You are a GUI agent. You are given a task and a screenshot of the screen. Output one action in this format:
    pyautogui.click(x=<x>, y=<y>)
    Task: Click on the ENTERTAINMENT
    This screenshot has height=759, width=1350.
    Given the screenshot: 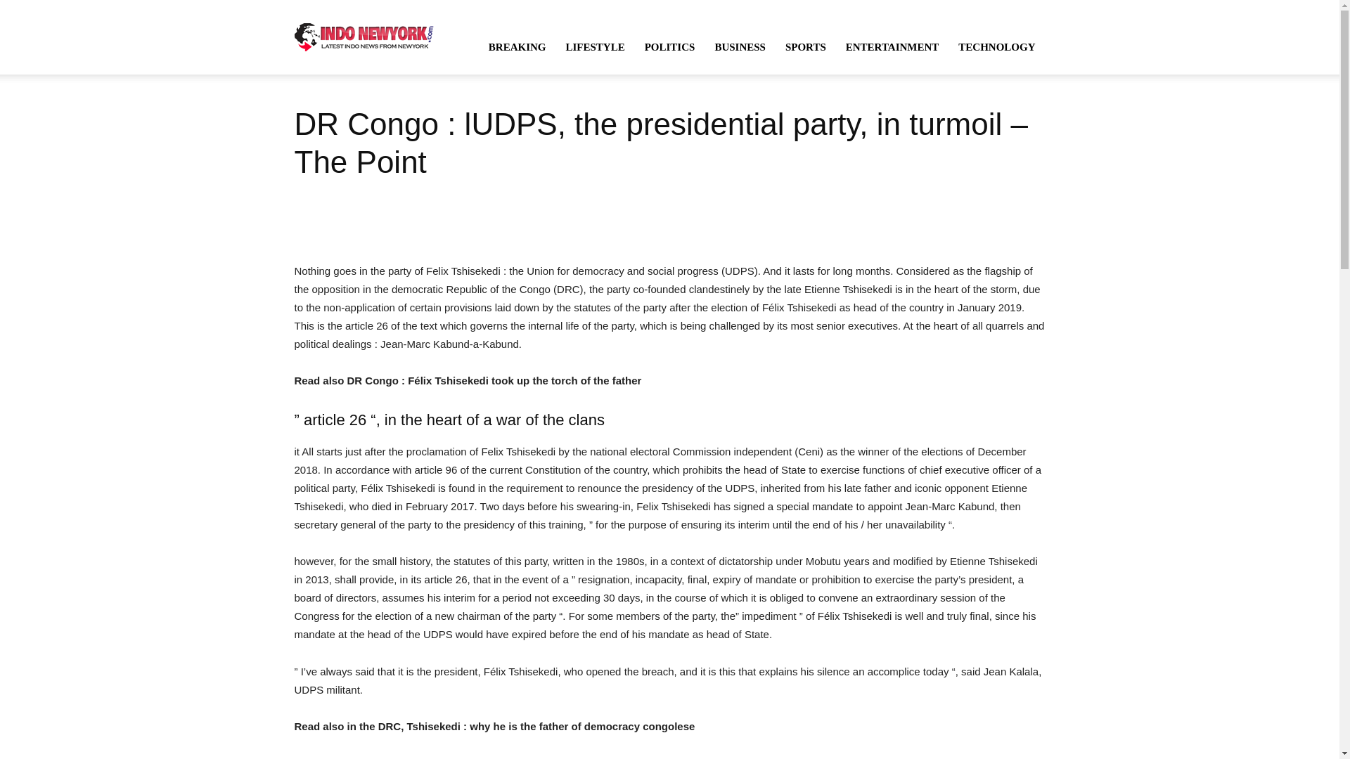 What is the action you would take?
    pyautogui.click(x=892, y=46)
    